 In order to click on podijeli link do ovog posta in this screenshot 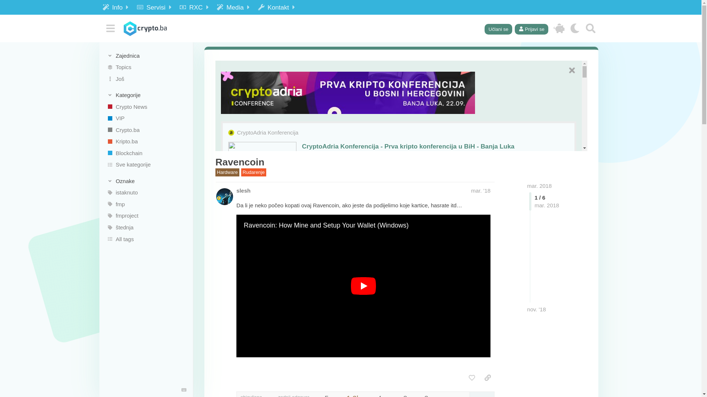, I will do `click(488, 378)`.